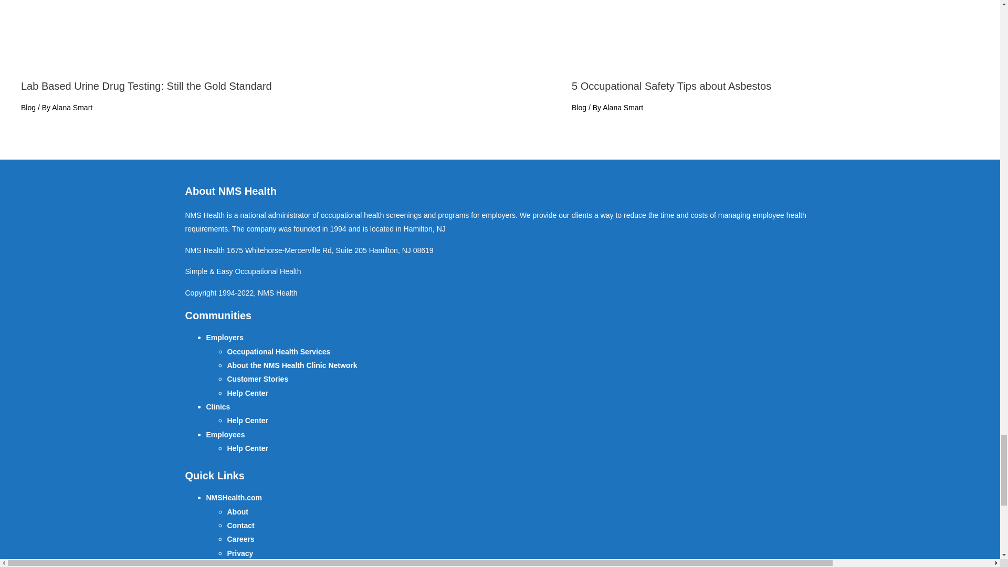  What do you see at coordinates (623, 107) in the screenshot?
I see `View all posts by Alana Smart` at bounding box center [623, 107].